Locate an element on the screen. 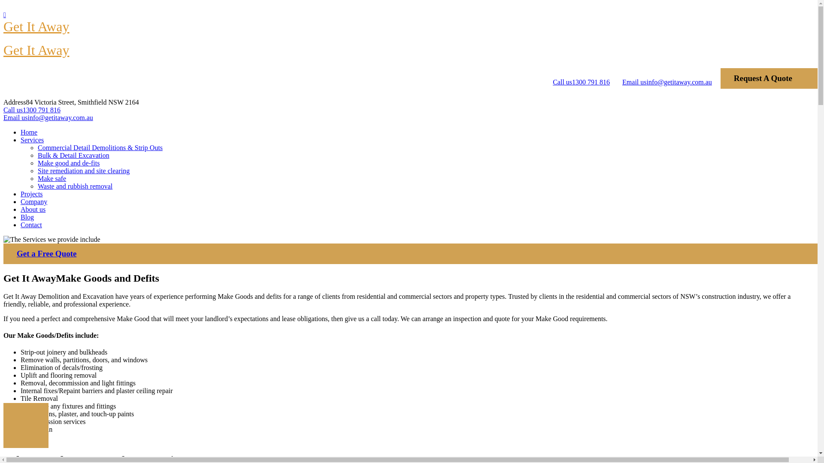 The width and height of the screenshot is (824, 463). The Services we provide include is located at coordinates (52, 240).